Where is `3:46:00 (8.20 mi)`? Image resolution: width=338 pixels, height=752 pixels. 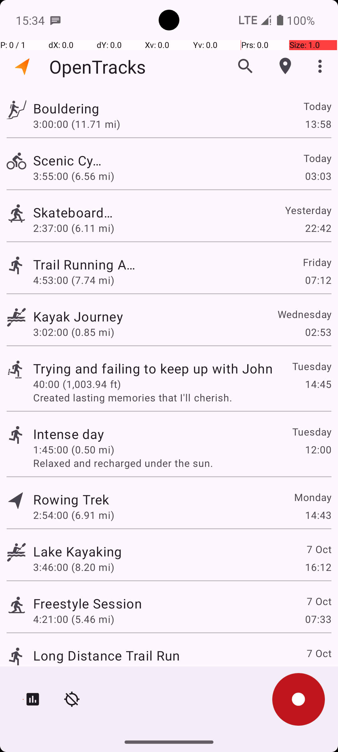
3:46:00 (8.20 mi) is located at coordinates (74, 567).